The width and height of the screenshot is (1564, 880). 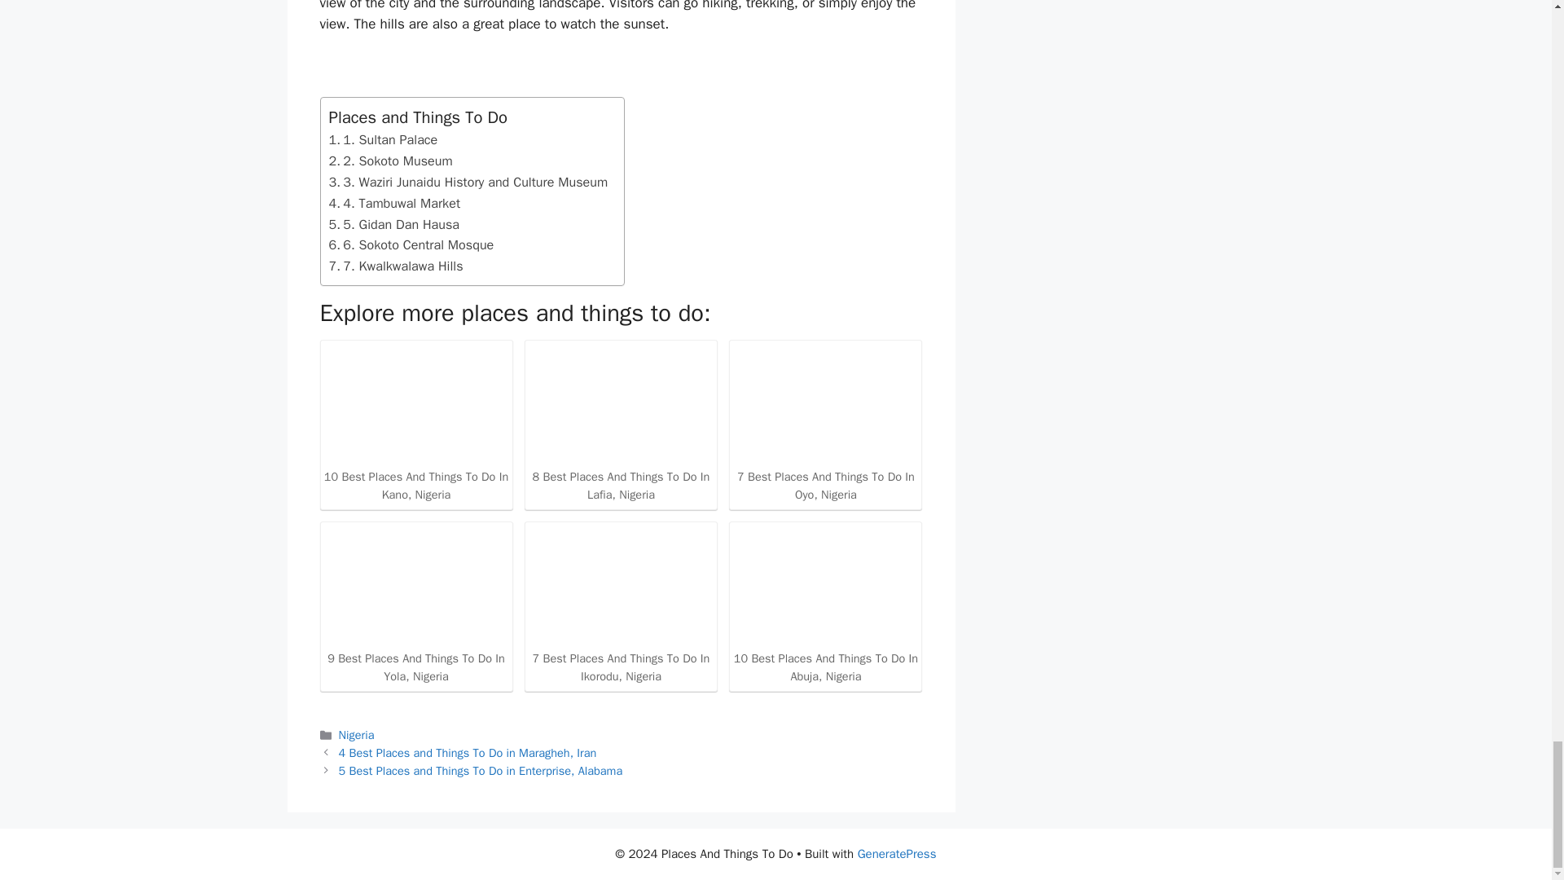 I want to click on 7 Best Places And Things To Do In Oyo, Nigeria, so click(x=825, y=425).